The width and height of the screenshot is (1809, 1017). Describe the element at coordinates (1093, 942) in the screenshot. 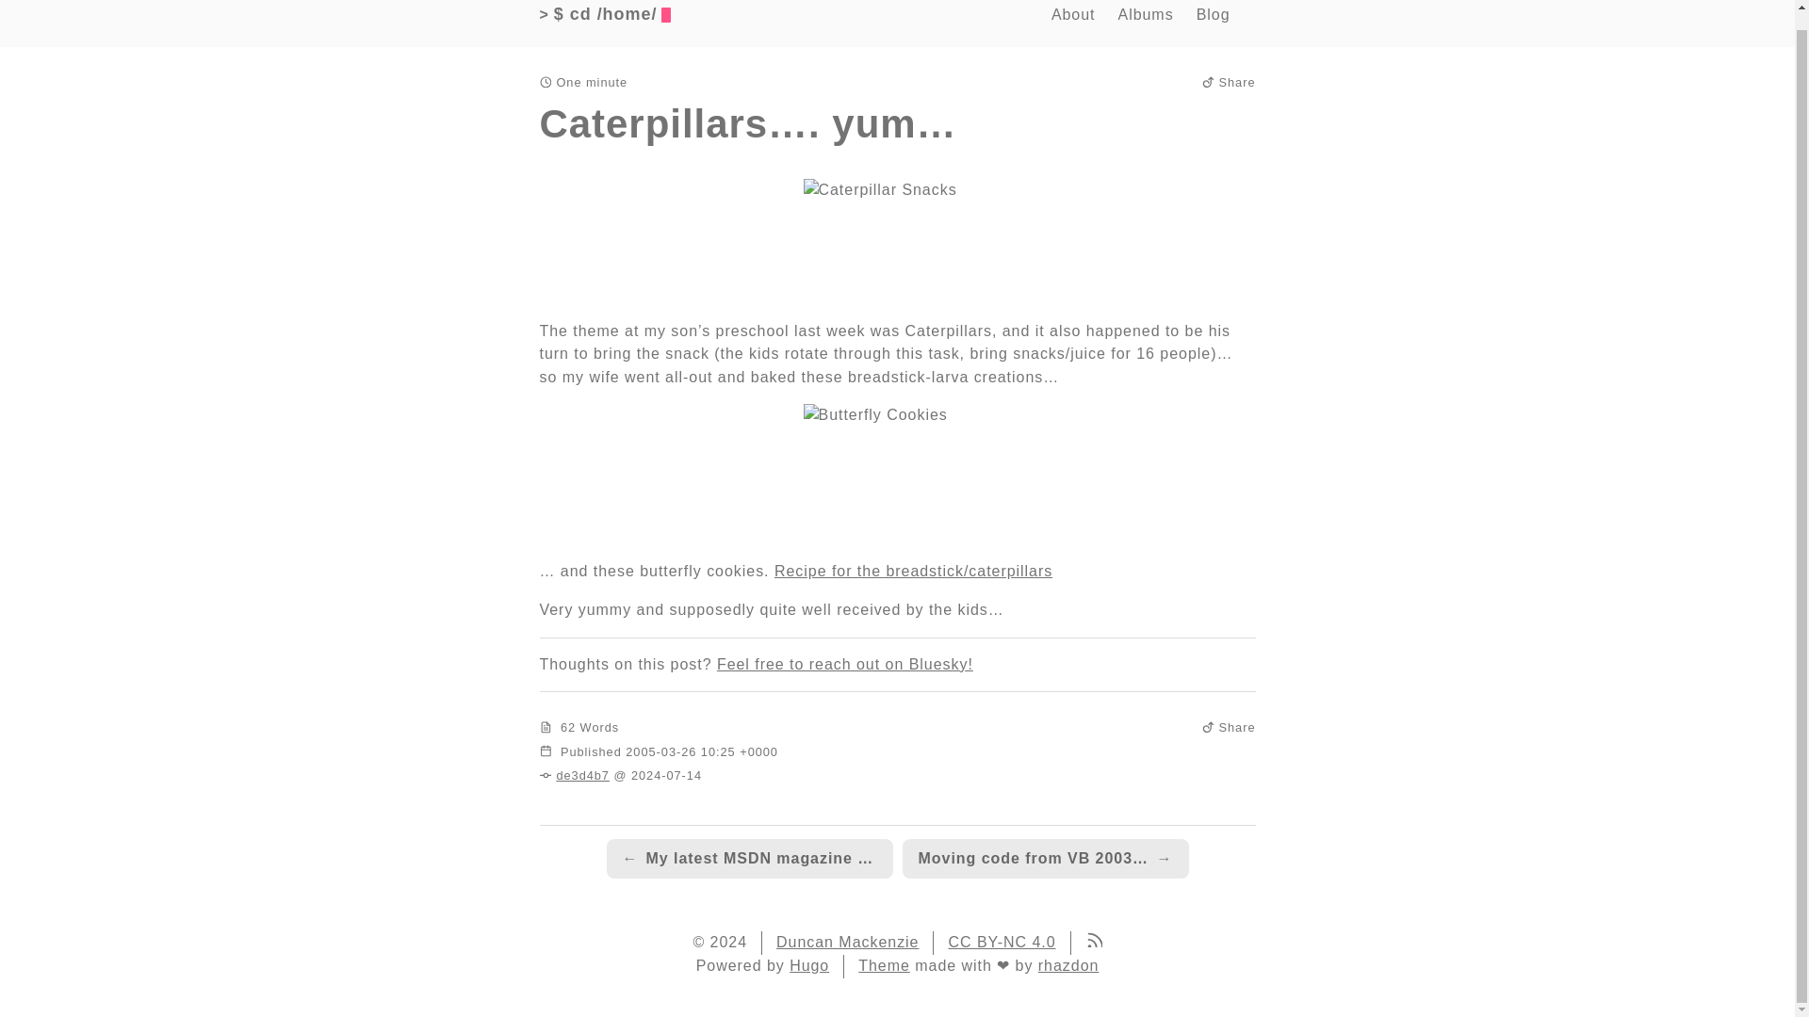

I see `rss` at that location.